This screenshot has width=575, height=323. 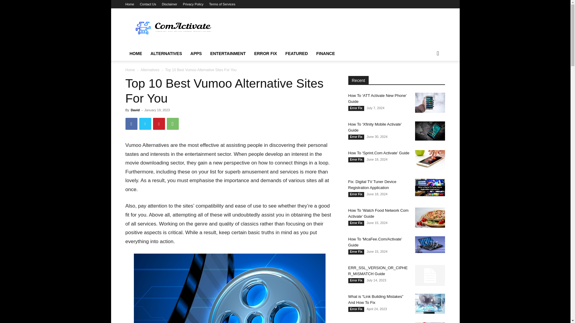 I want to click on Contact Us, so click(x=148, y=4).